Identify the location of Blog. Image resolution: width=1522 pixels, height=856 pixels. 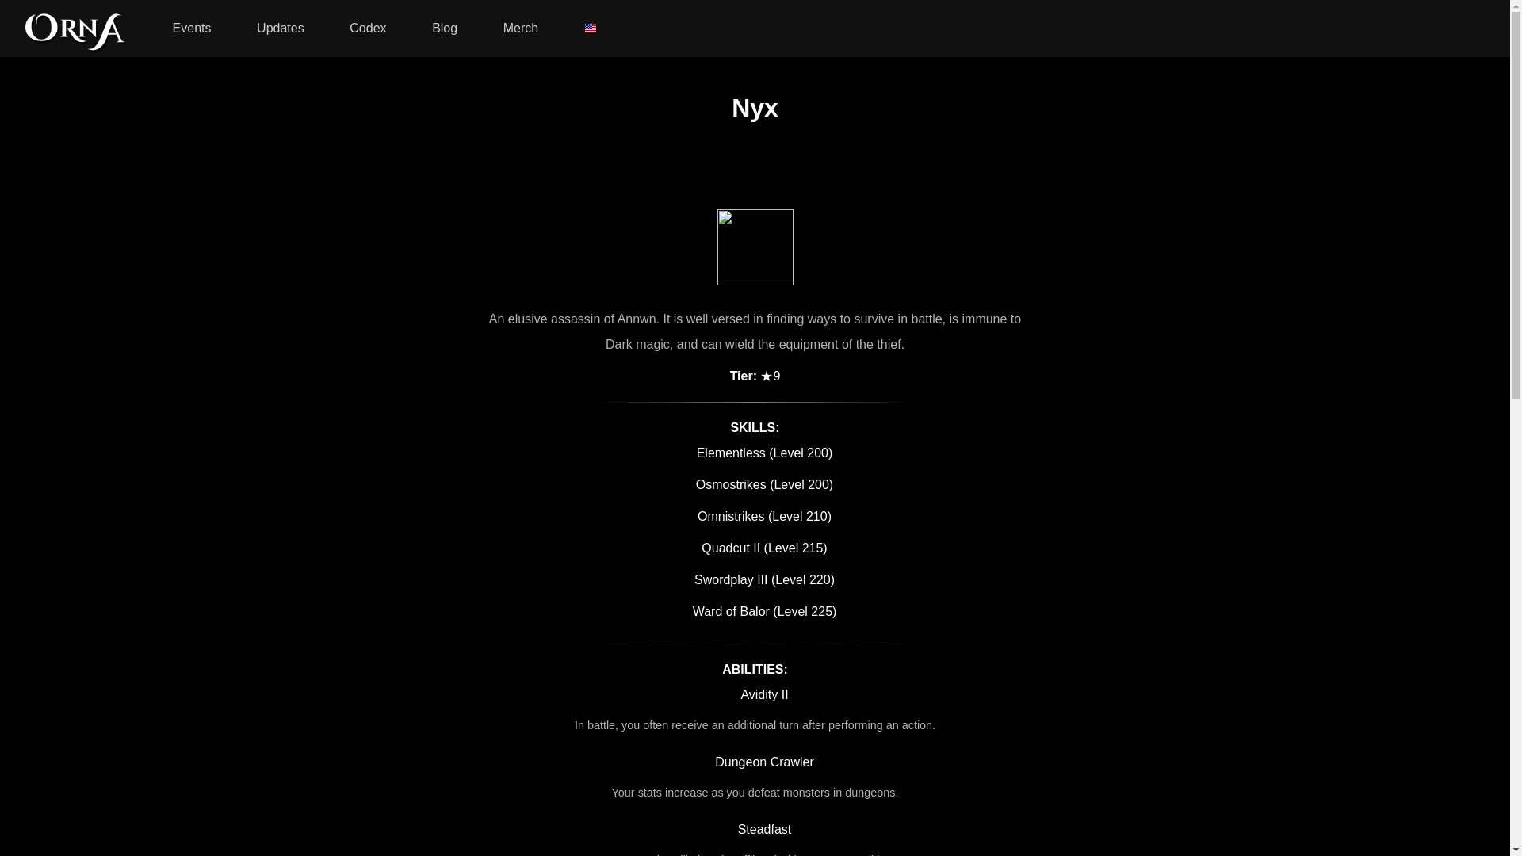
(445, 29).